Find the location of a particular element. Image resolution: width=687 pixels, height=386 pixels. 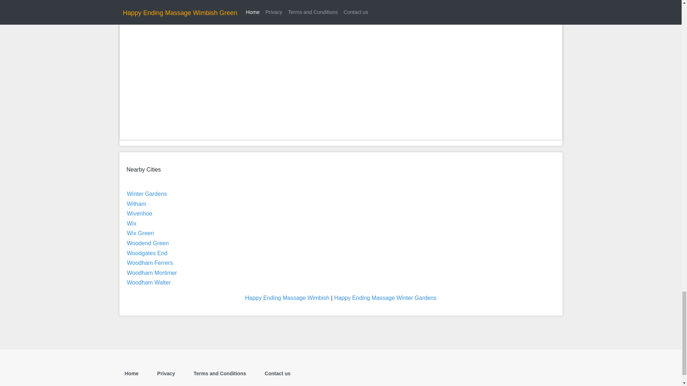

Wix is located at coordinates (131, 223).